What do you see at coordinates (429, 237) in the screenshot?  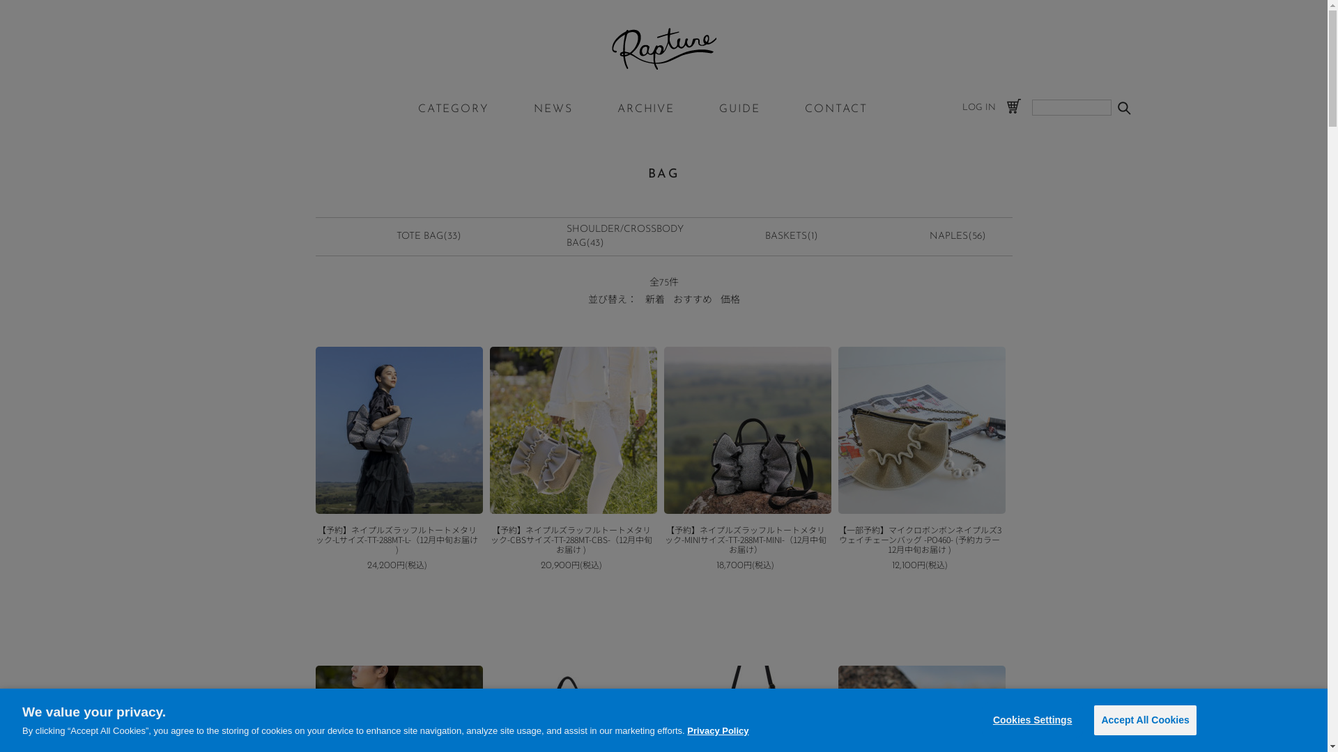 I see `TOTE BAG(33)` at bounding box center [429, 237].